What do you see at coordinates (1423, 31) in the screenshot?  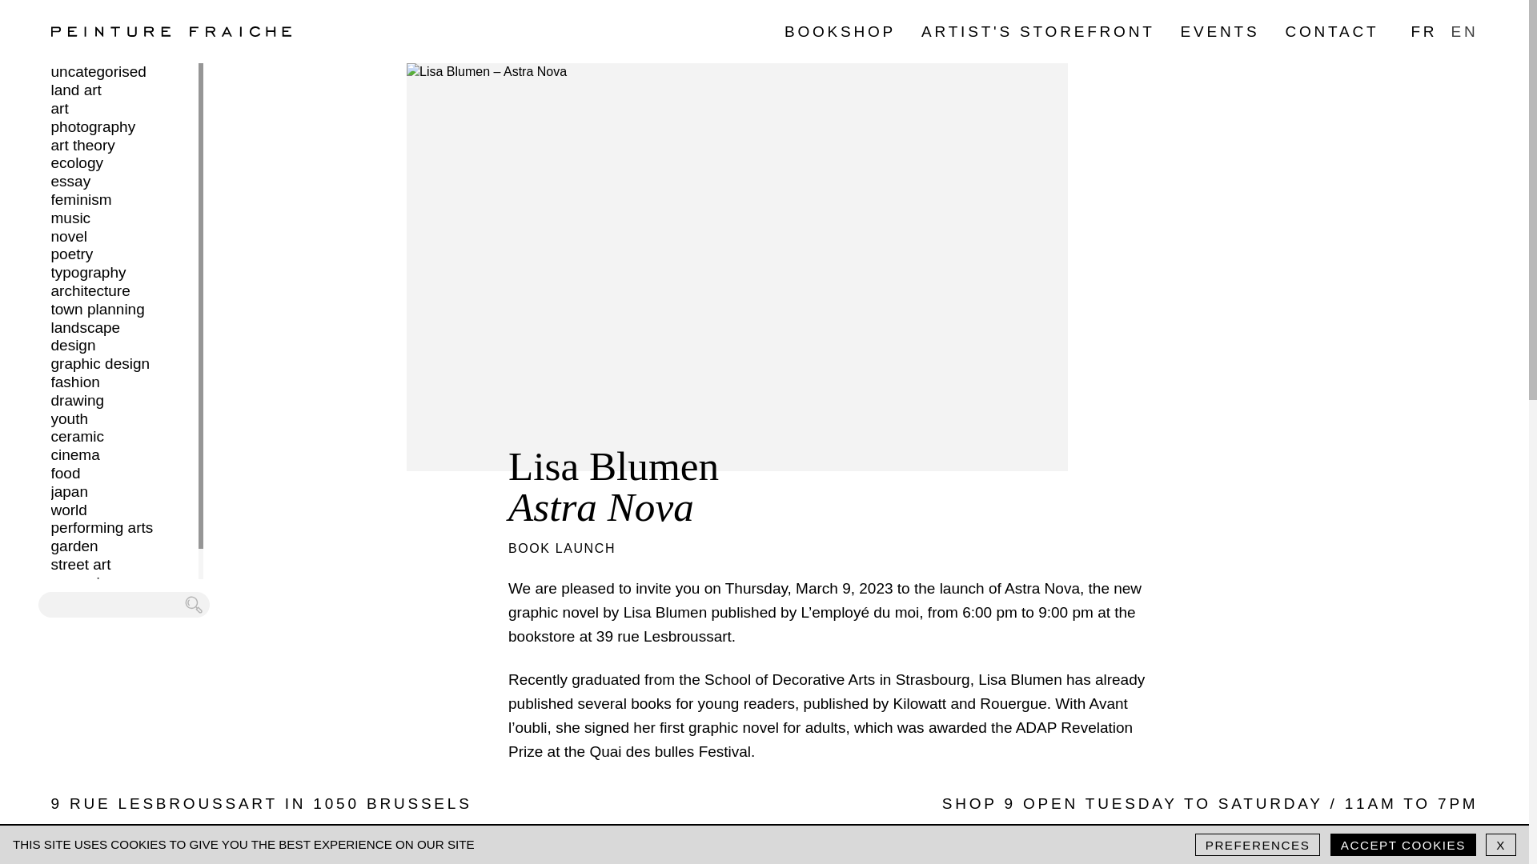 I see `FR` at bounding box center [1423, 31].